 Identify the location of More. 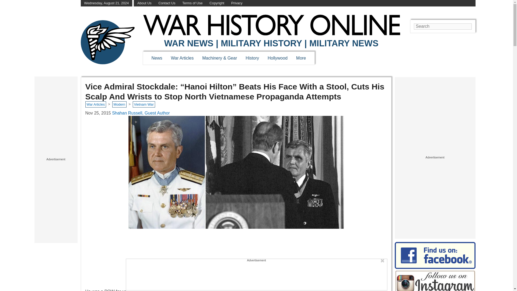
(301, 58).